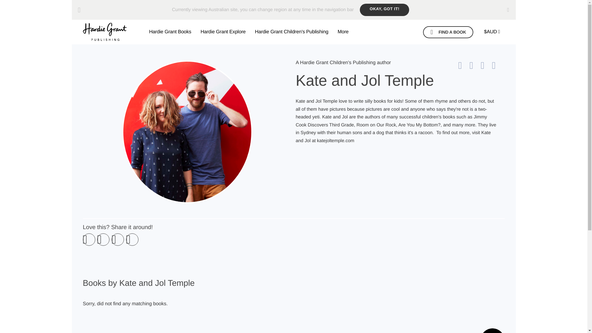  I want to click on find a book, so click(448, 32).